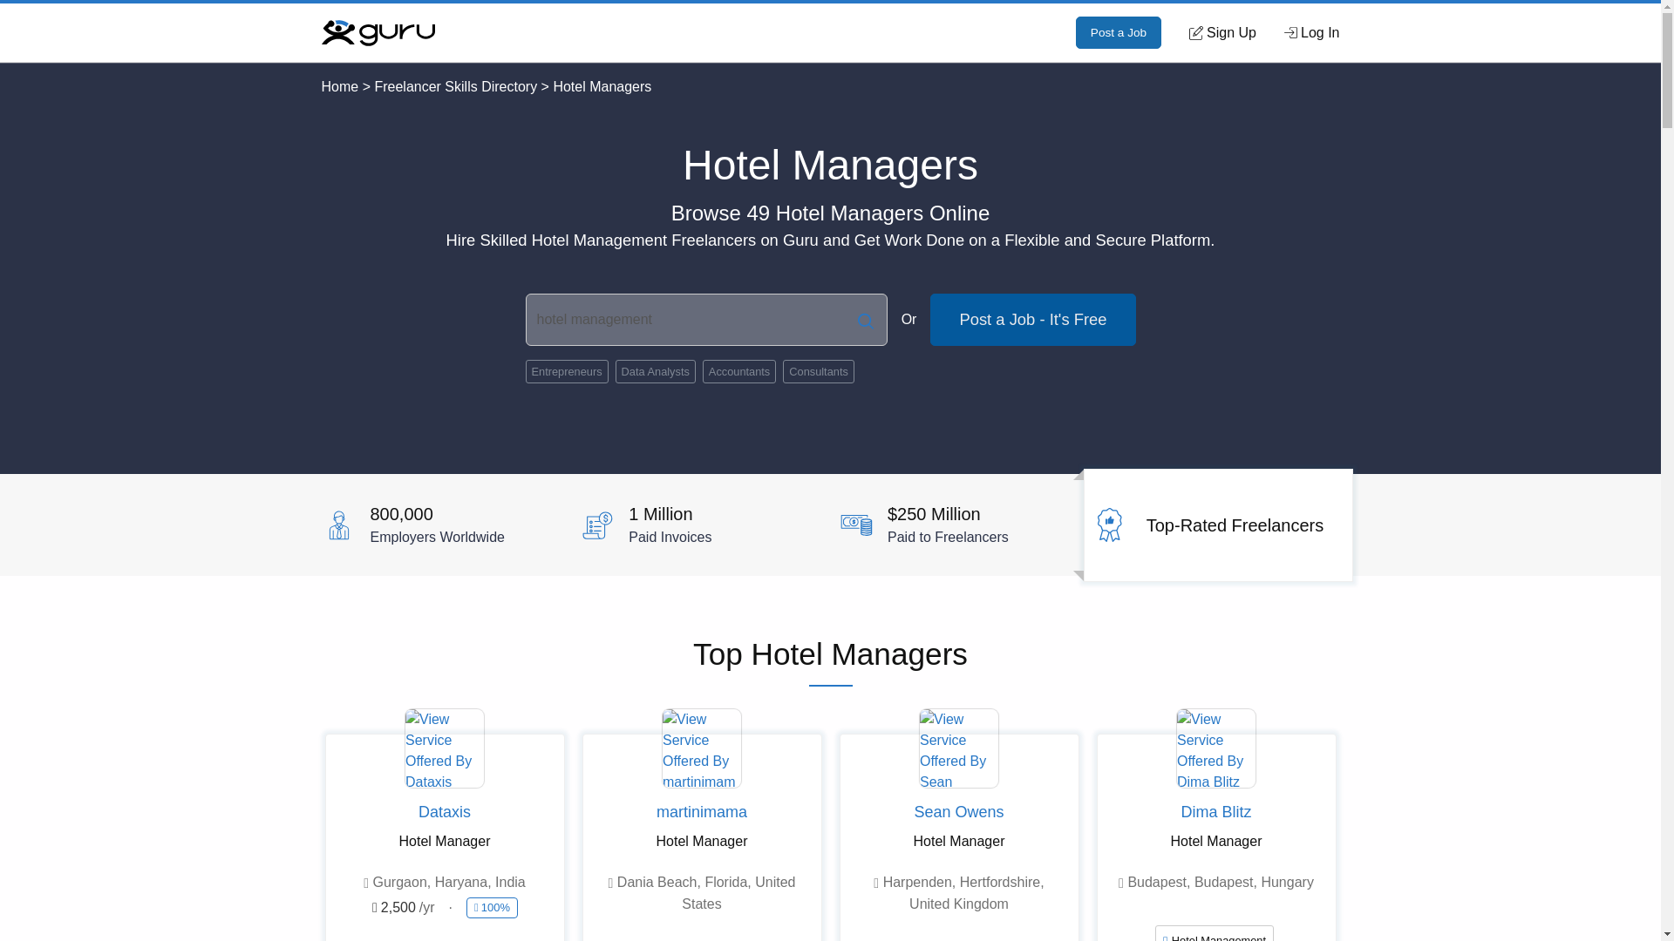 The height and width of the screenshot is (941, 1674). What do you see at coordinates (1215, 748) in the screenshot?
I see `View Service Offered By Dima Blitz ` at bounding box center [1215, 748].